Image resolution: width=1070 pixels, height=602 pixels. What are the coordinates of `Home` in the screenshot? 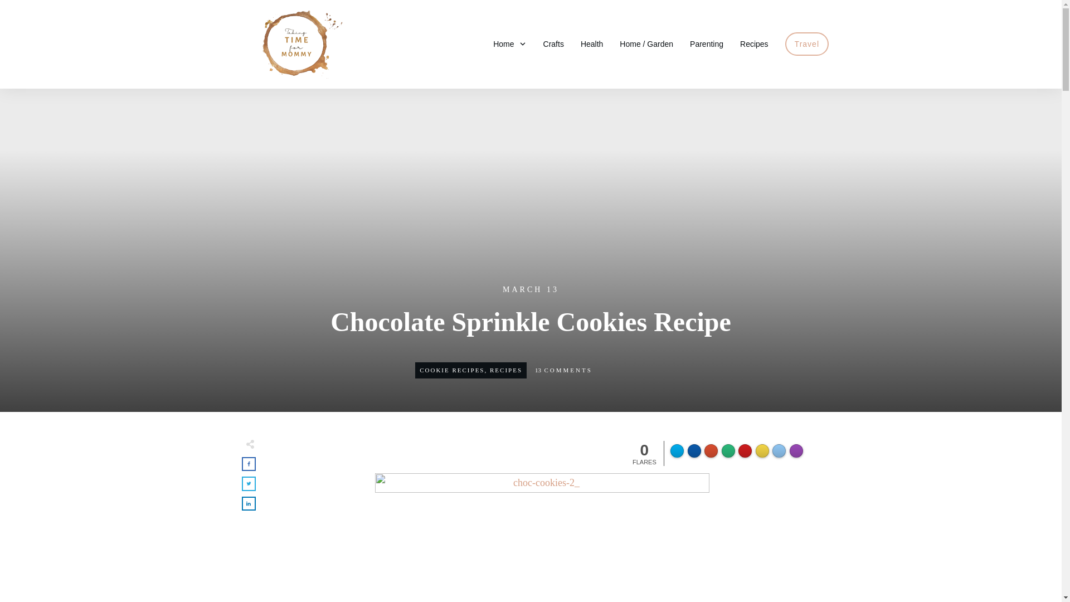 It's located at (509, 43).